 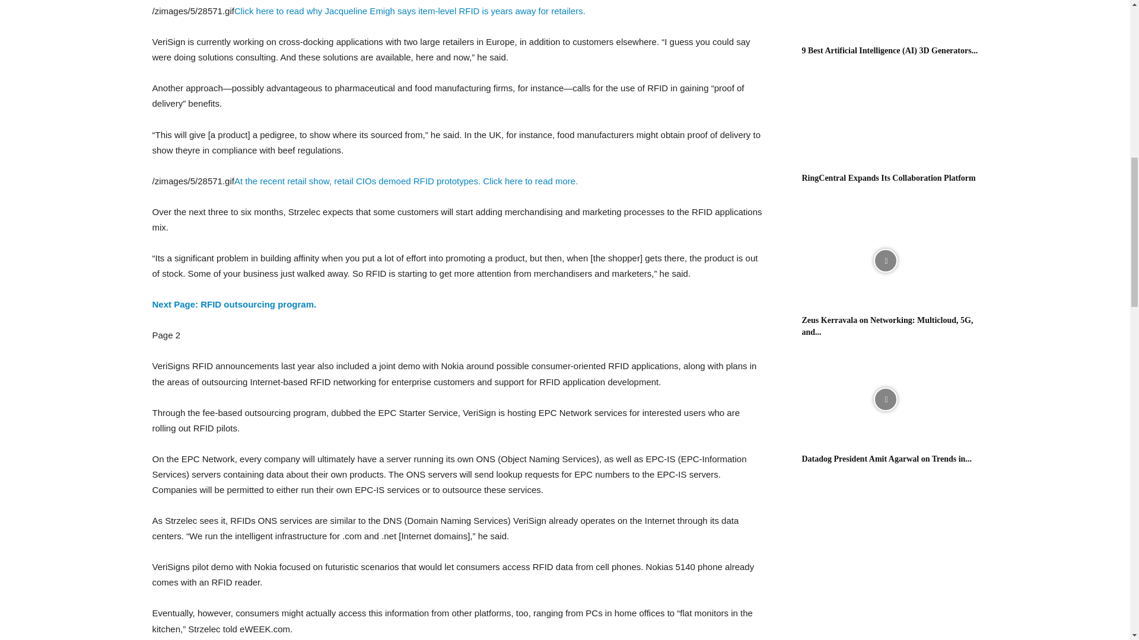 I want to click on Zeus Kerravala on Networking: Multicloud, 5G, and Automation, so click(x=885, y=261).